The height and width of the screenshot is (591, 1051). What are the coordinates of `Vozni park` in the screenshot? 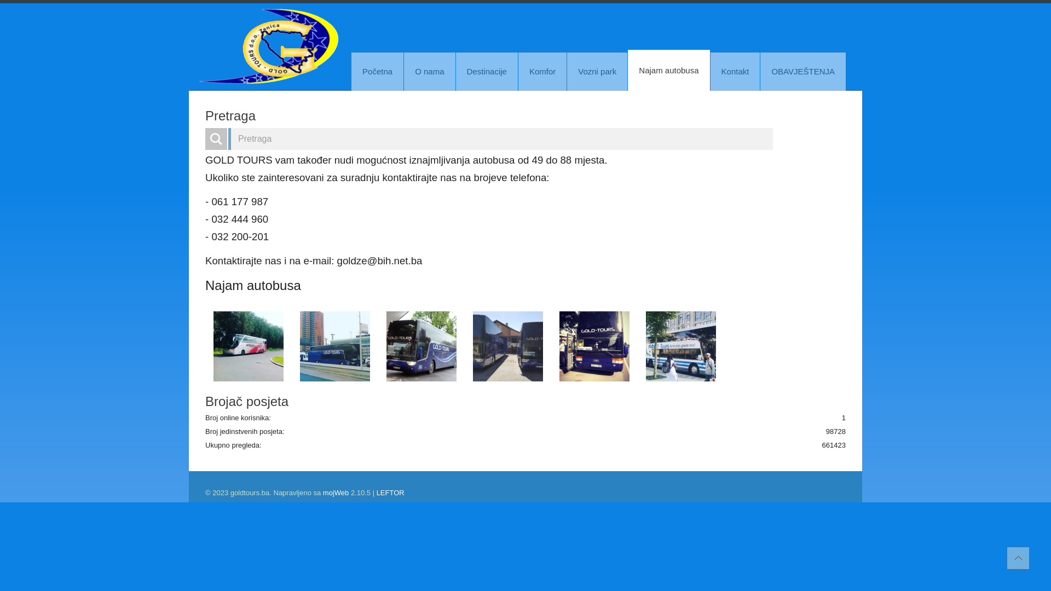 It's located at (597, 72).